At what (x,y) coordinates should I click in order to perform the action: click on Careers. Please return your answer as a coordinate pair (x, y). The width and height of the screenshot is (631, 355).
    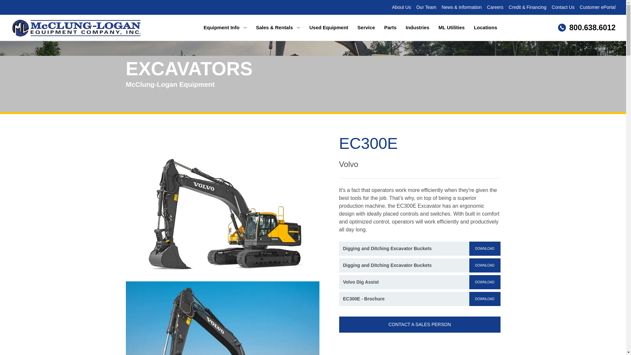
    Looking at the image, I should click on (495, 7).